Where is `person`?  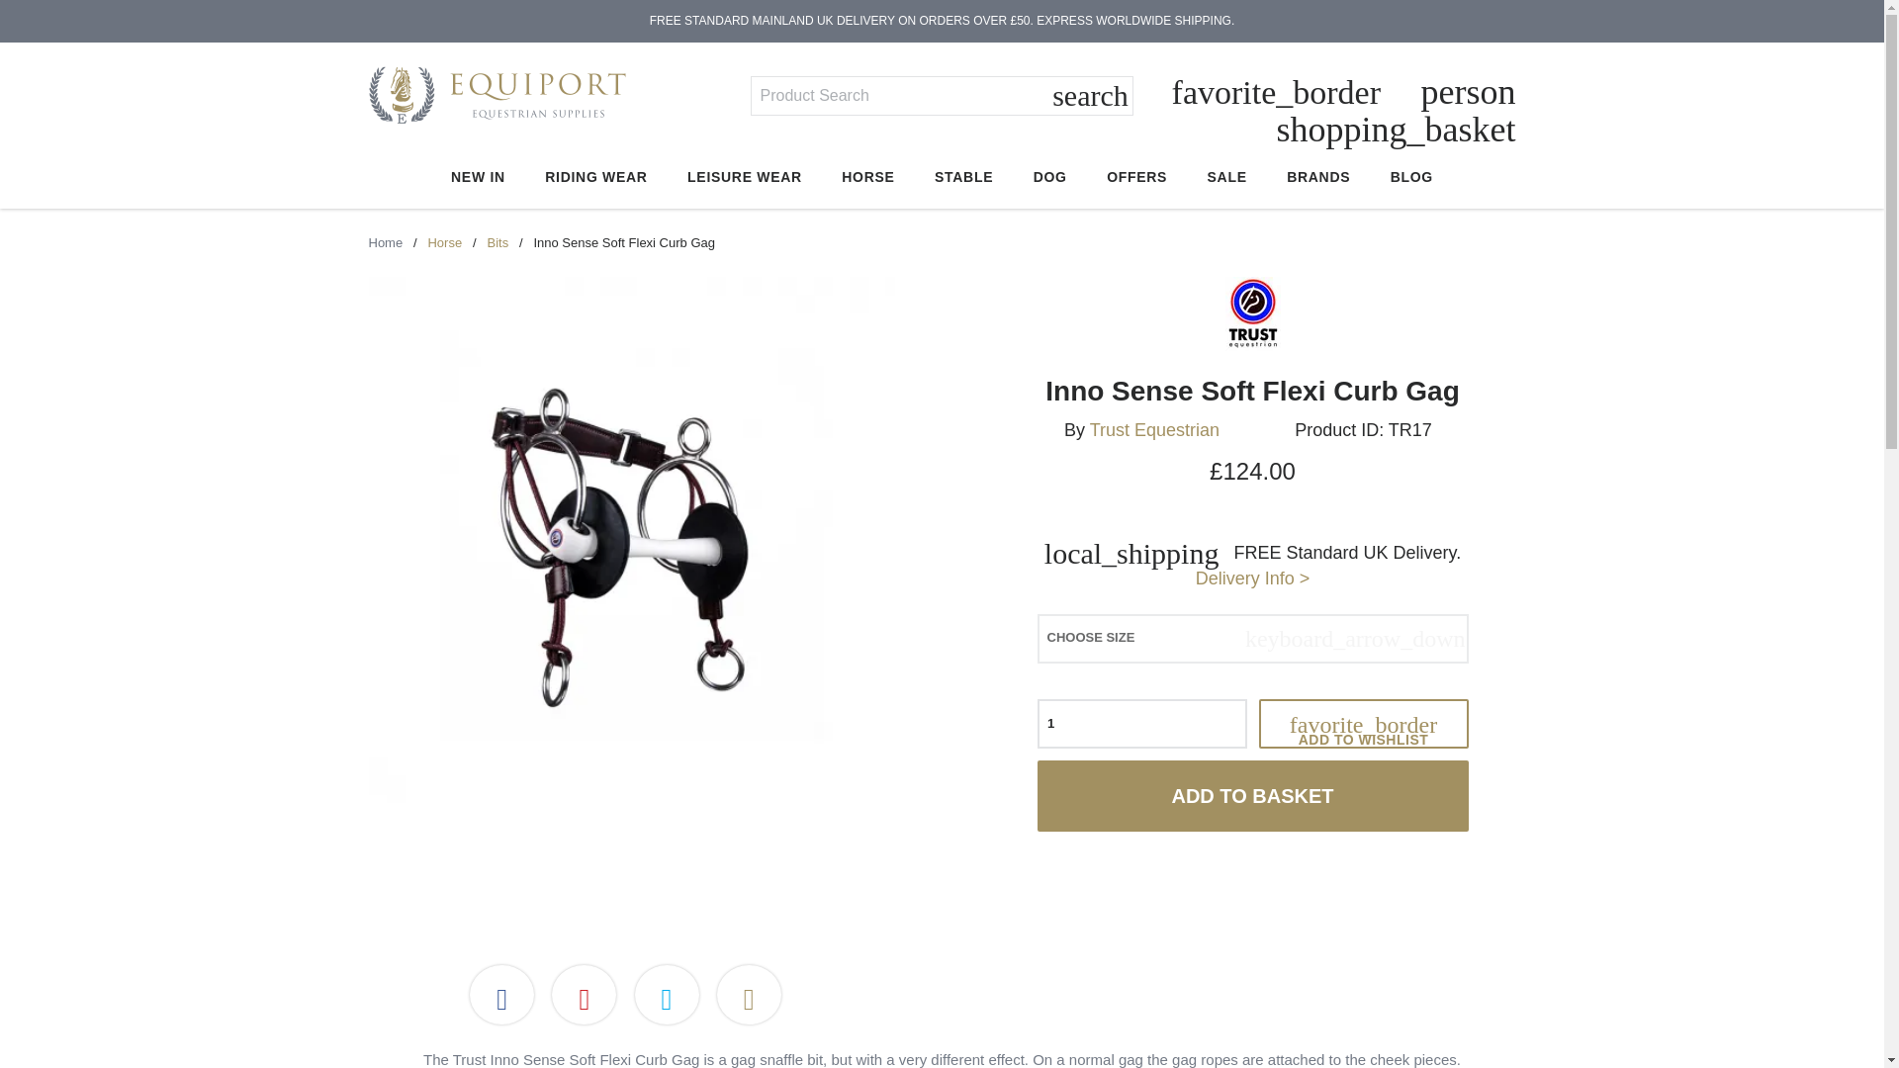
person is located at coordinates (1468, 93).